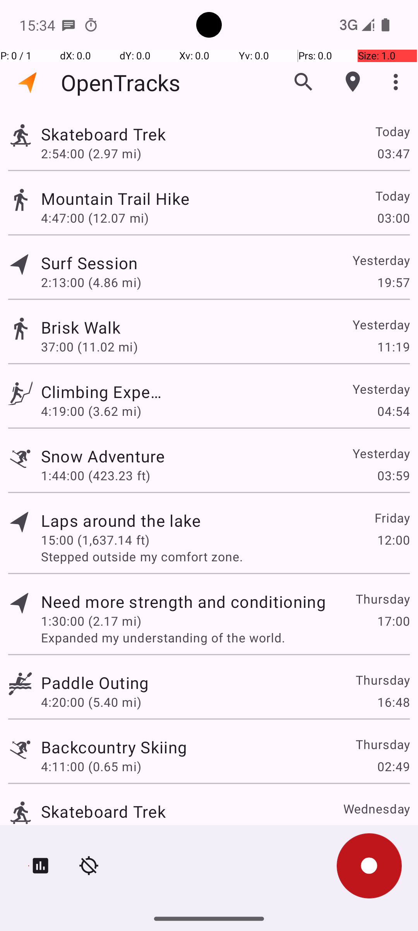 The image size is (418, 931). I want to click on 03:47, so click(393, 153).